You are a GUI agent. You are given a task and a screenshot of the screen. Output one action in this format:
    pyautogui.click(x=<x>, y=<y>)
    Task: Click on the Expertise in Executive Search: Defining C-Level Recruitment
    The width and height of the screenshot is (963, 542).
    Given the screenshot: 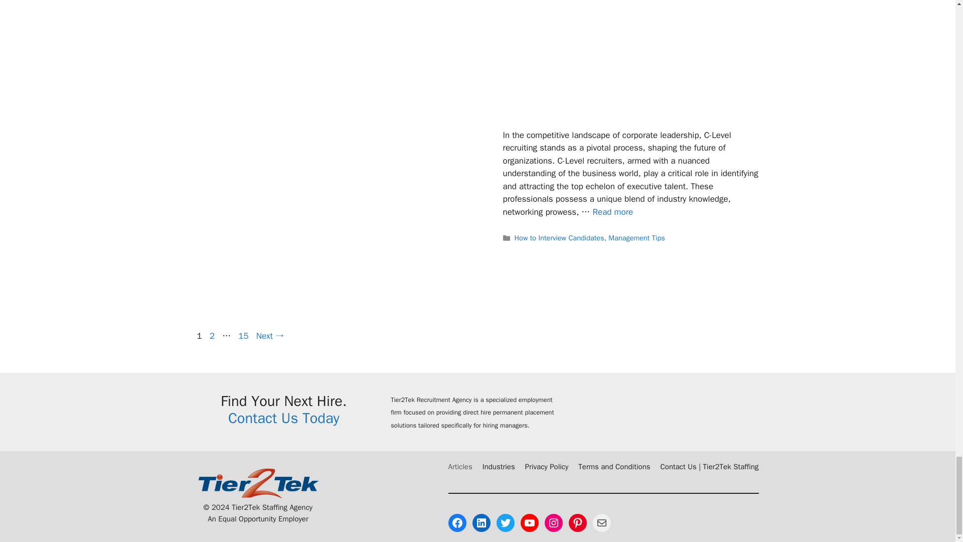 What is the action you would take?
    pyautogui.click(x=612, y=212)
    